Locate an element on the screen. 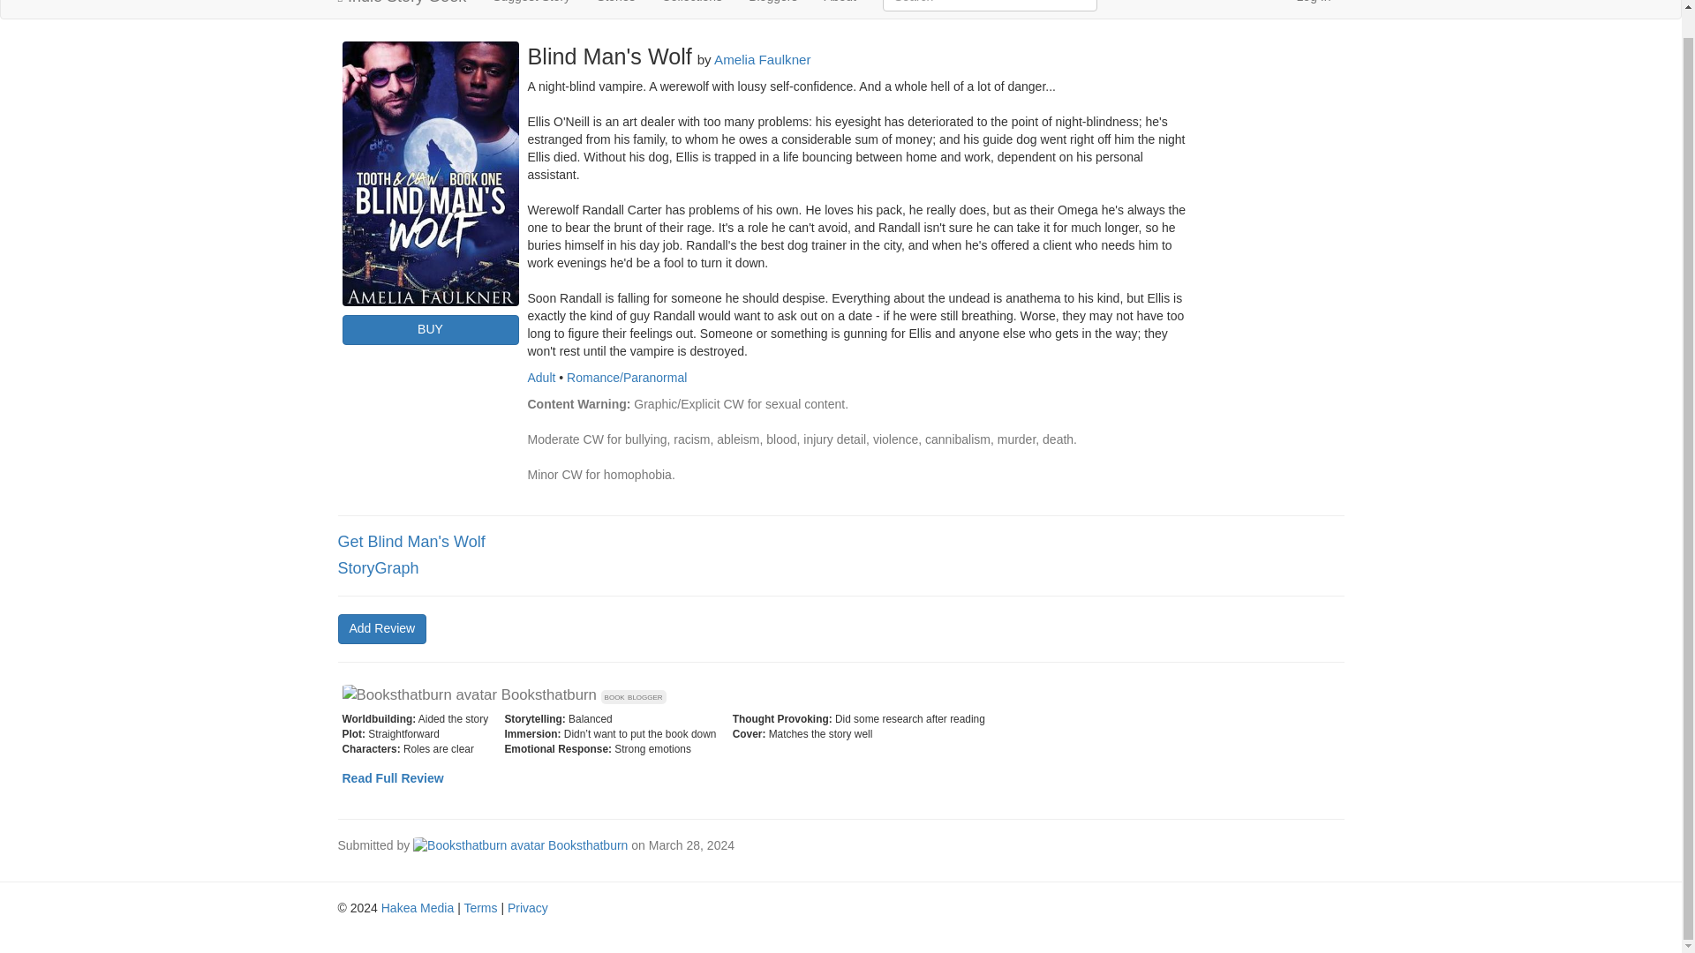  Terms is located at coordinates (479, 907).